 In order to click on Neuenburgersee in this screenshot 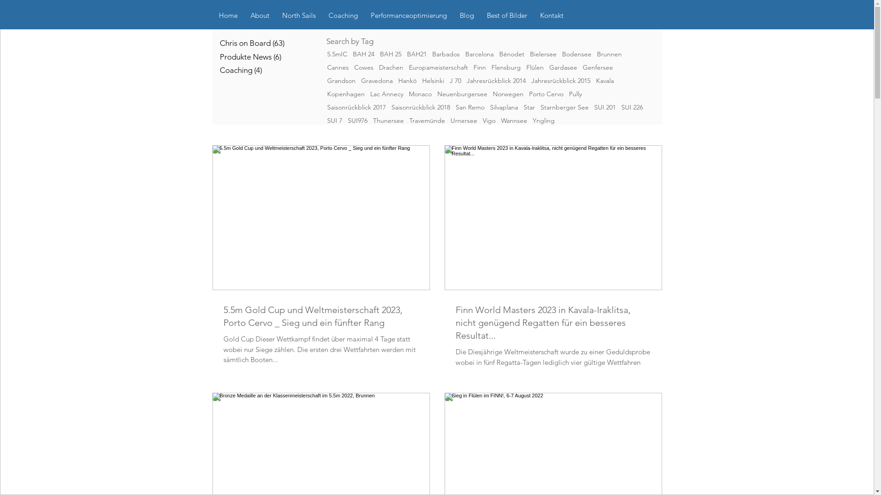, I will do `click(462, 94)`.